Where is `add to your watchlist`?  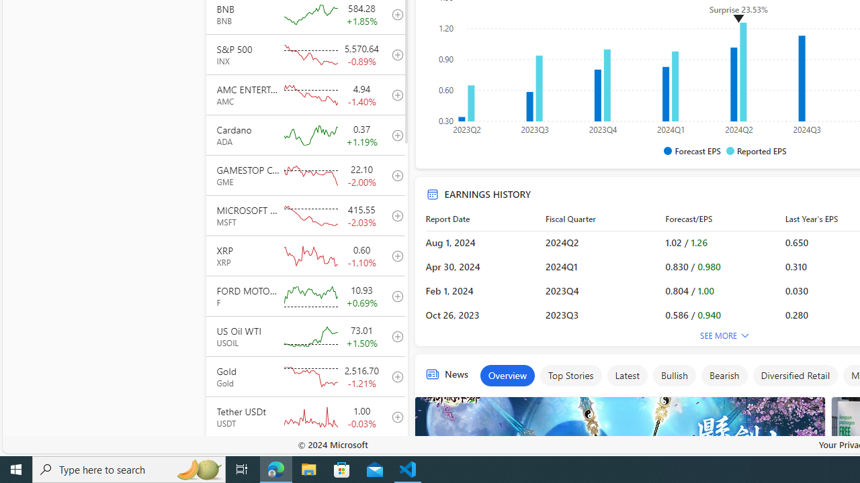
add to your watchlist is located at coordinates (394, 457).